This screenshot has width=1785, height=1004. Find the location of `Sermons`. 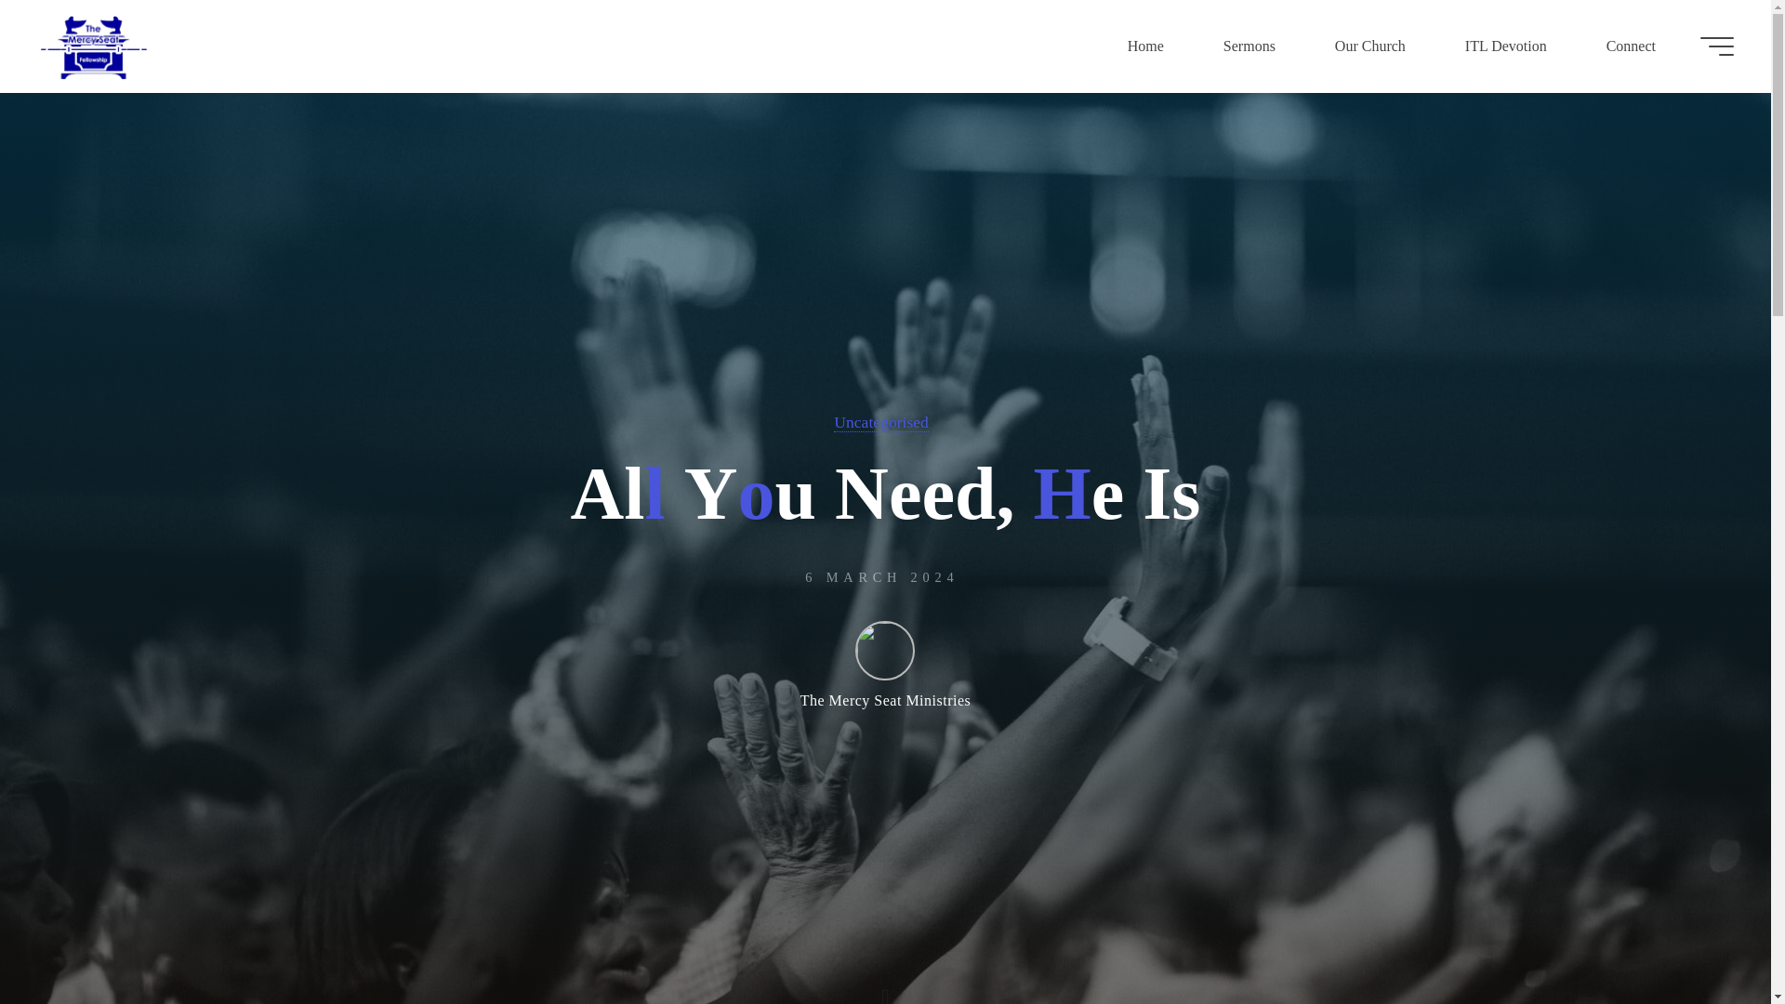

Sermons is located at coordinates (1249, 46).